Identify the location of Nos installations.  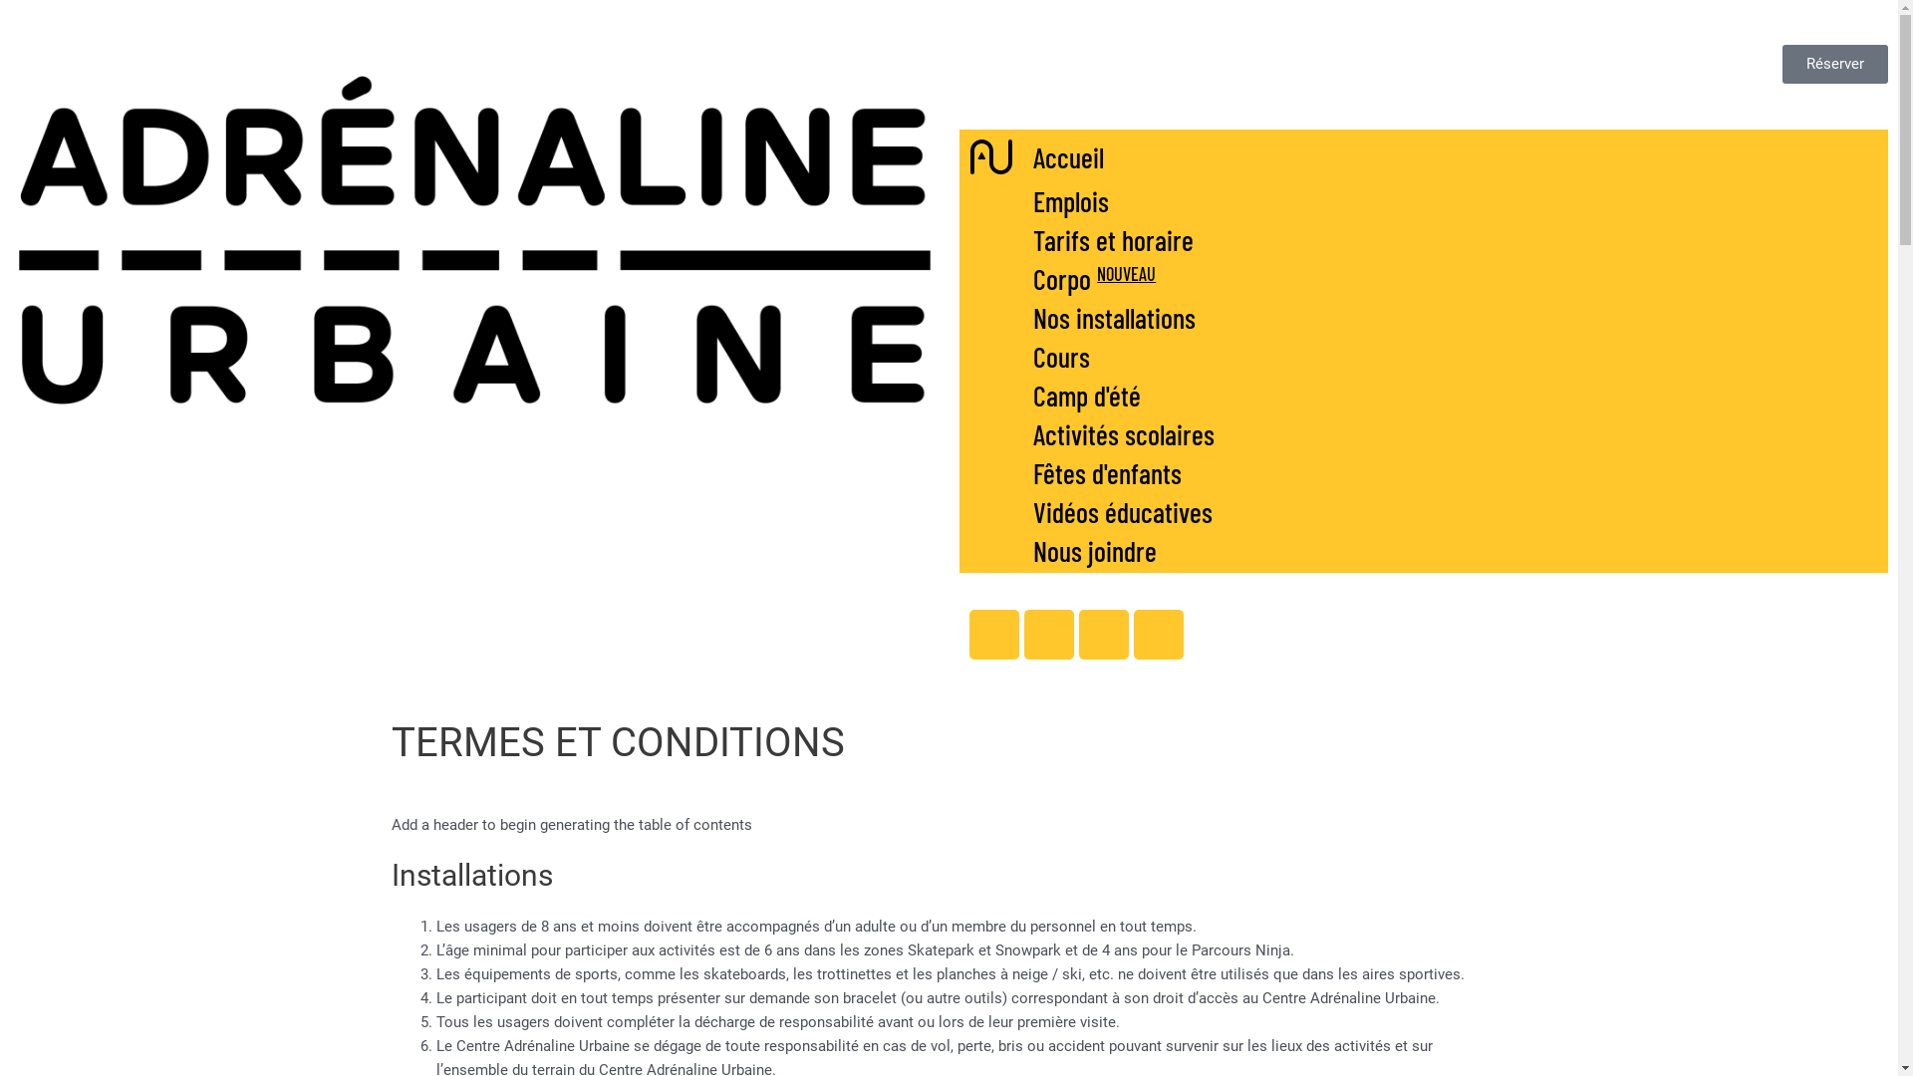
(1423, 318).